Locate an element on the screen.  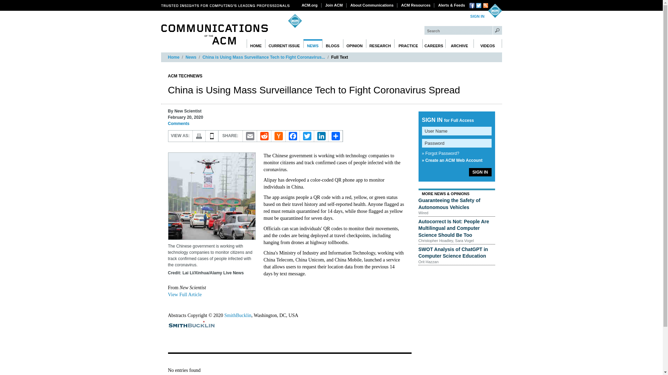
CURRENT ISSUE is located at coordinates (285, 44).